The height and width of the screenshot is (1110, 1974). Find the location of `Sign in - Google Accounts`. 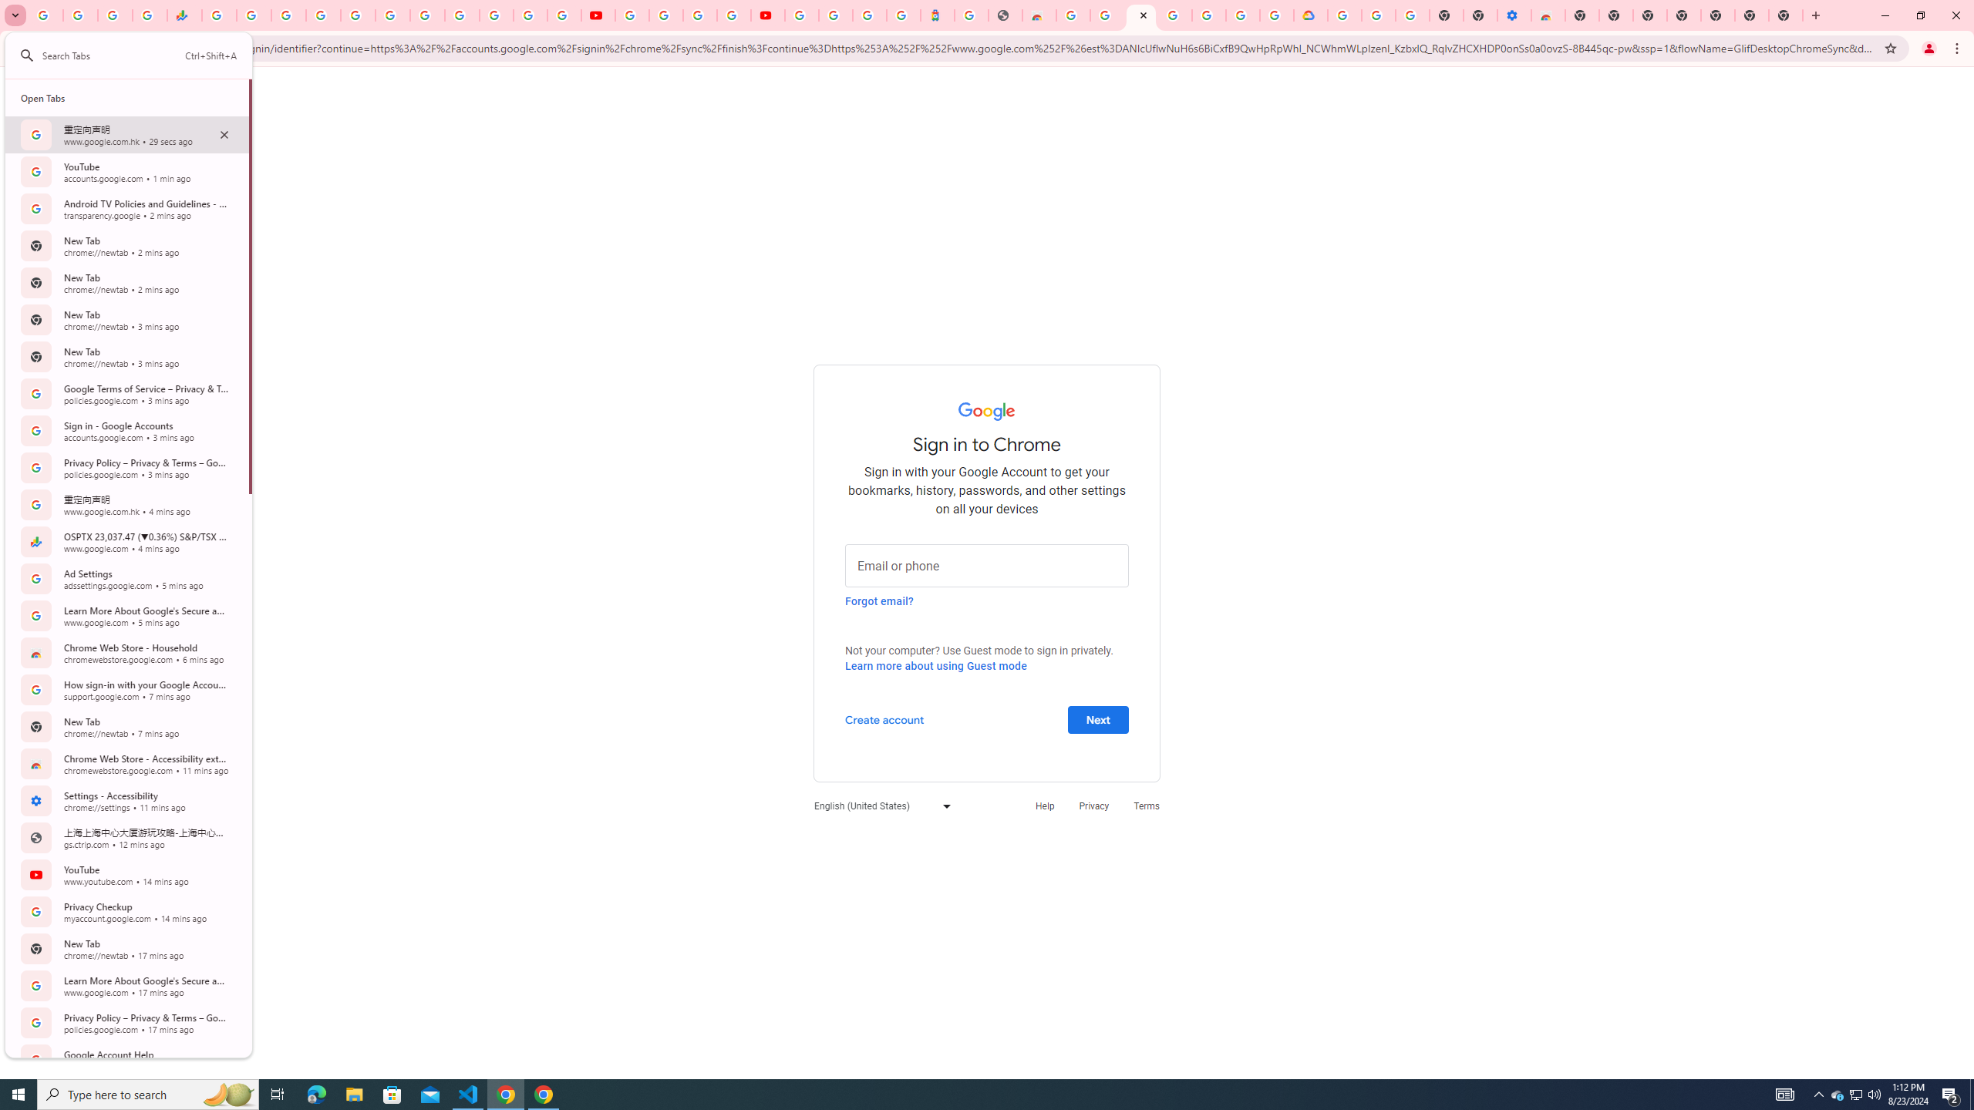

Sign in - Google Accounts is located at coordinates (801, 15).